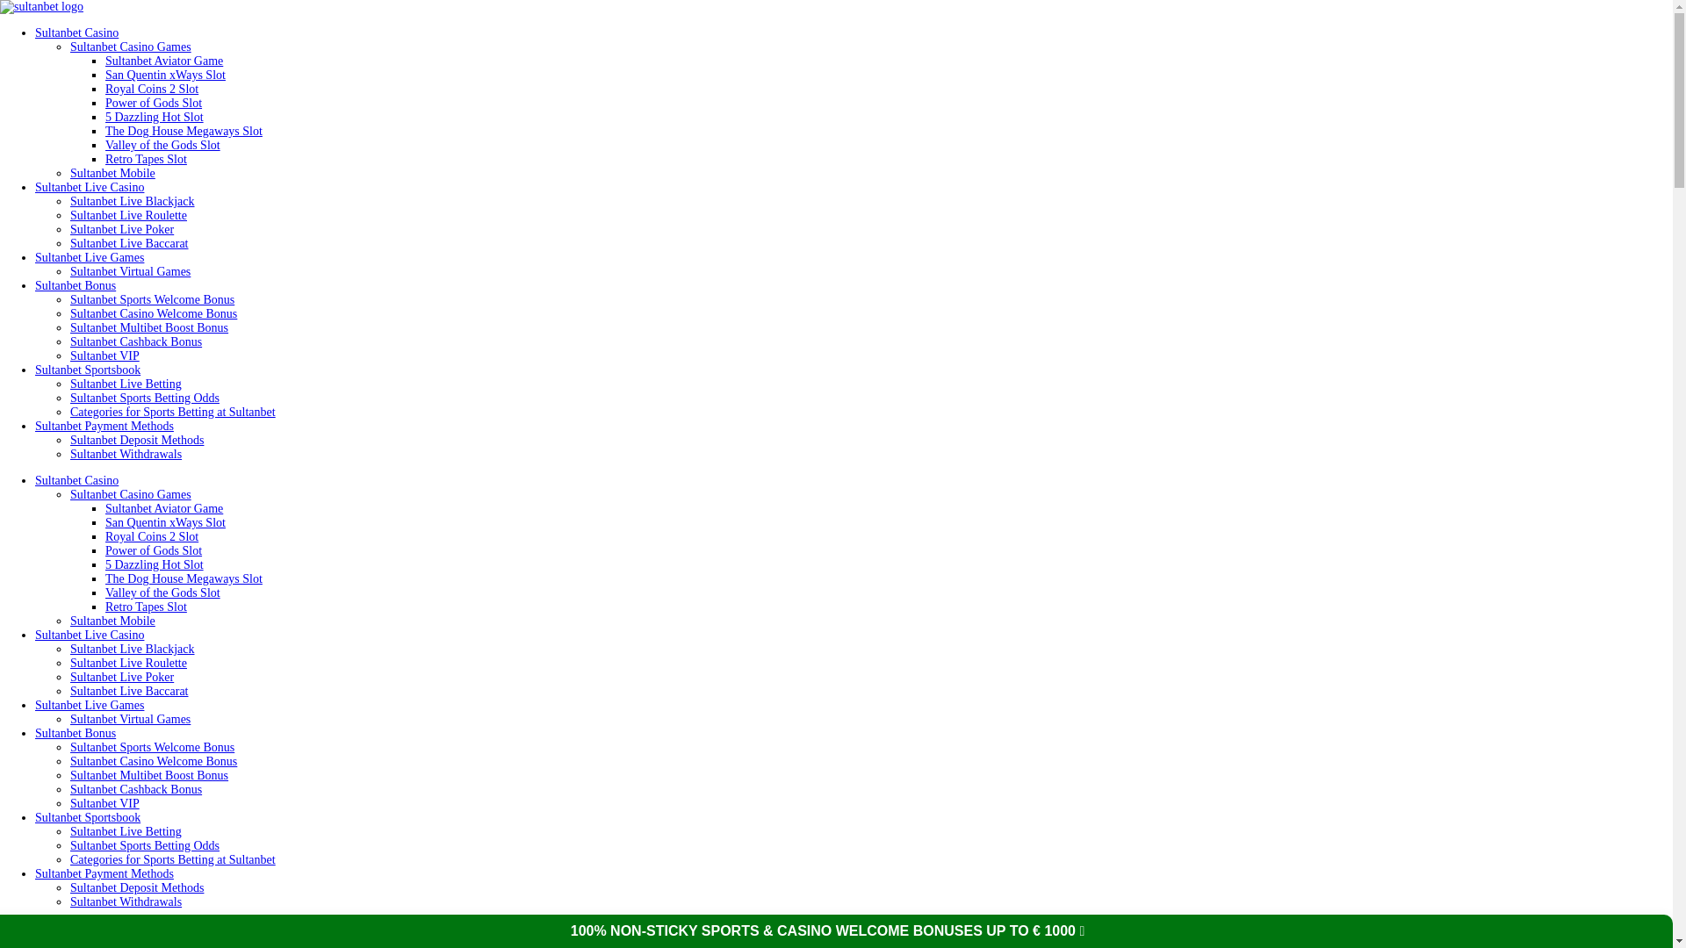 Image resolution: width=1686 pixels, height=948 pixels. What do you see at coordinates (151, 89) in the screenshot?
I see `Royal Coins 2 Slot` at bounding box center [151, 89].